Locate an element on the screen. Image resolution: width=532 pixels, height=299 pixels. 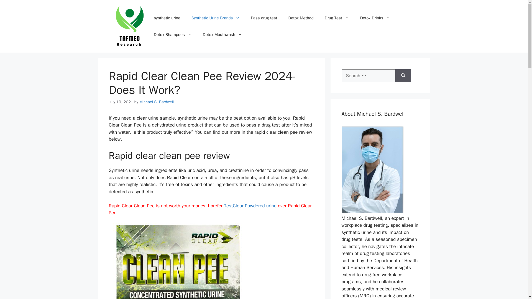
Detox Method is located at coordinates (300, 18).